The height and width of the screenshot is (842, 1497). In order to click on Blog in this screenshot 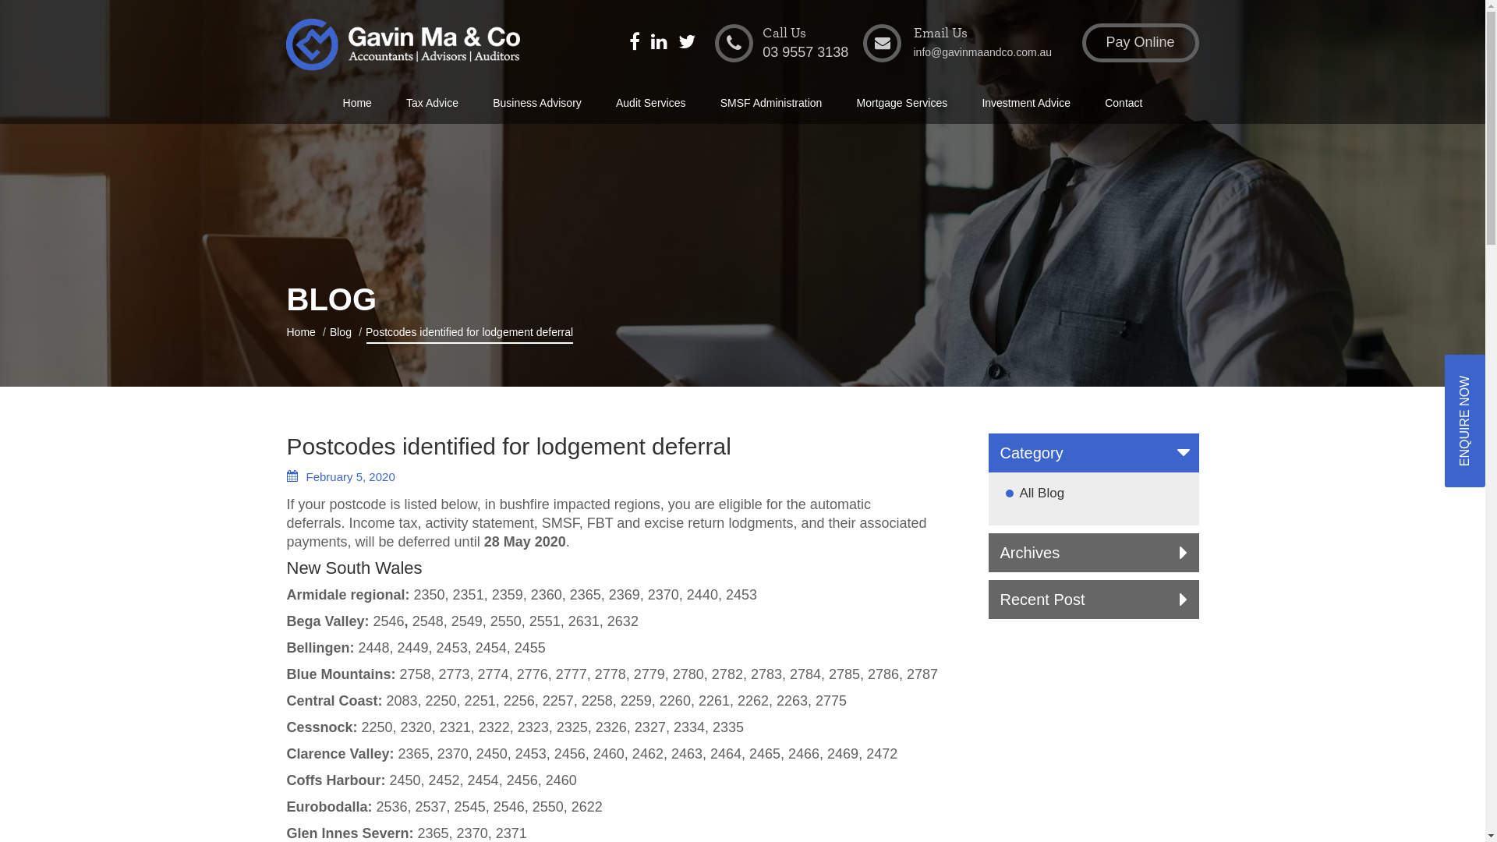, I will do `click(341, 332)`.